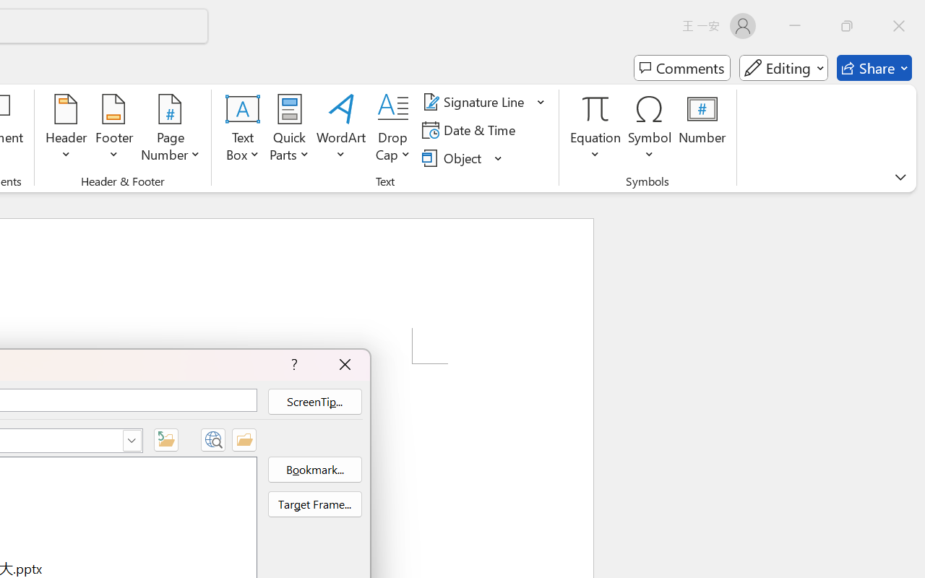  Describe the element at coordinates (847, 26) in the screenshot. I see `Restore Down` at that location.